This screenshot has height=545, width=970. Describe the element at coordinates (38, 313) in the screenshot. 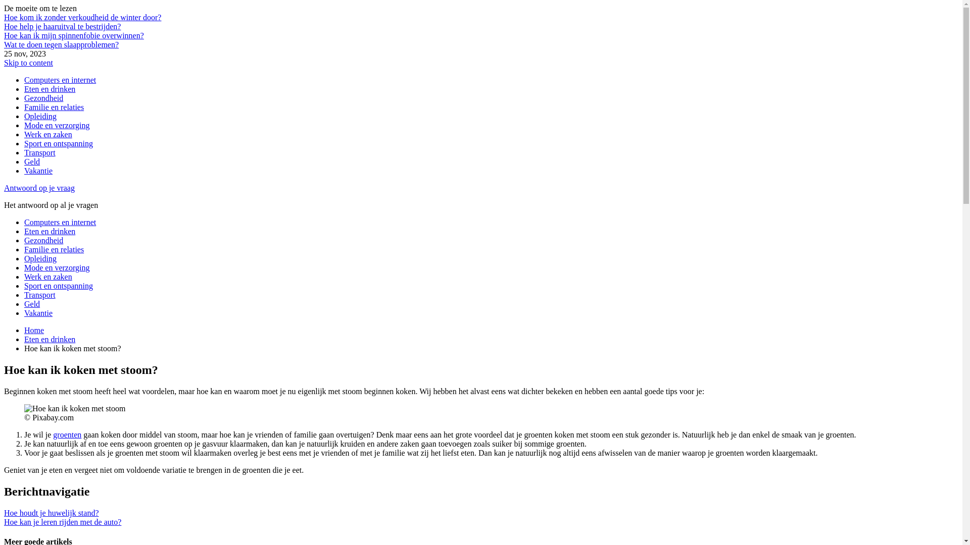

I see `Vakantie` at that location.